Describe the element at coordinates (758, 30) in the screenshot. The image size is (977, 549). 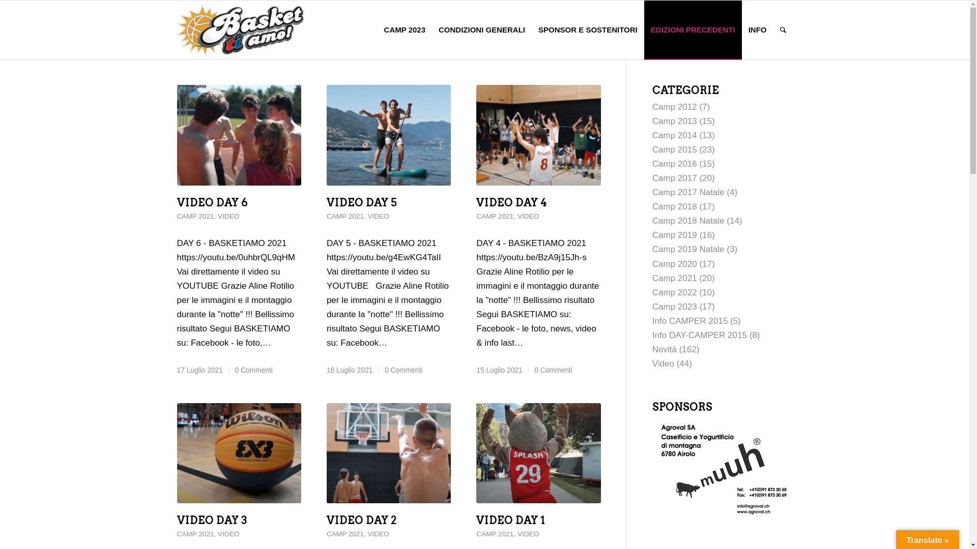
I see `INFO` at that location.